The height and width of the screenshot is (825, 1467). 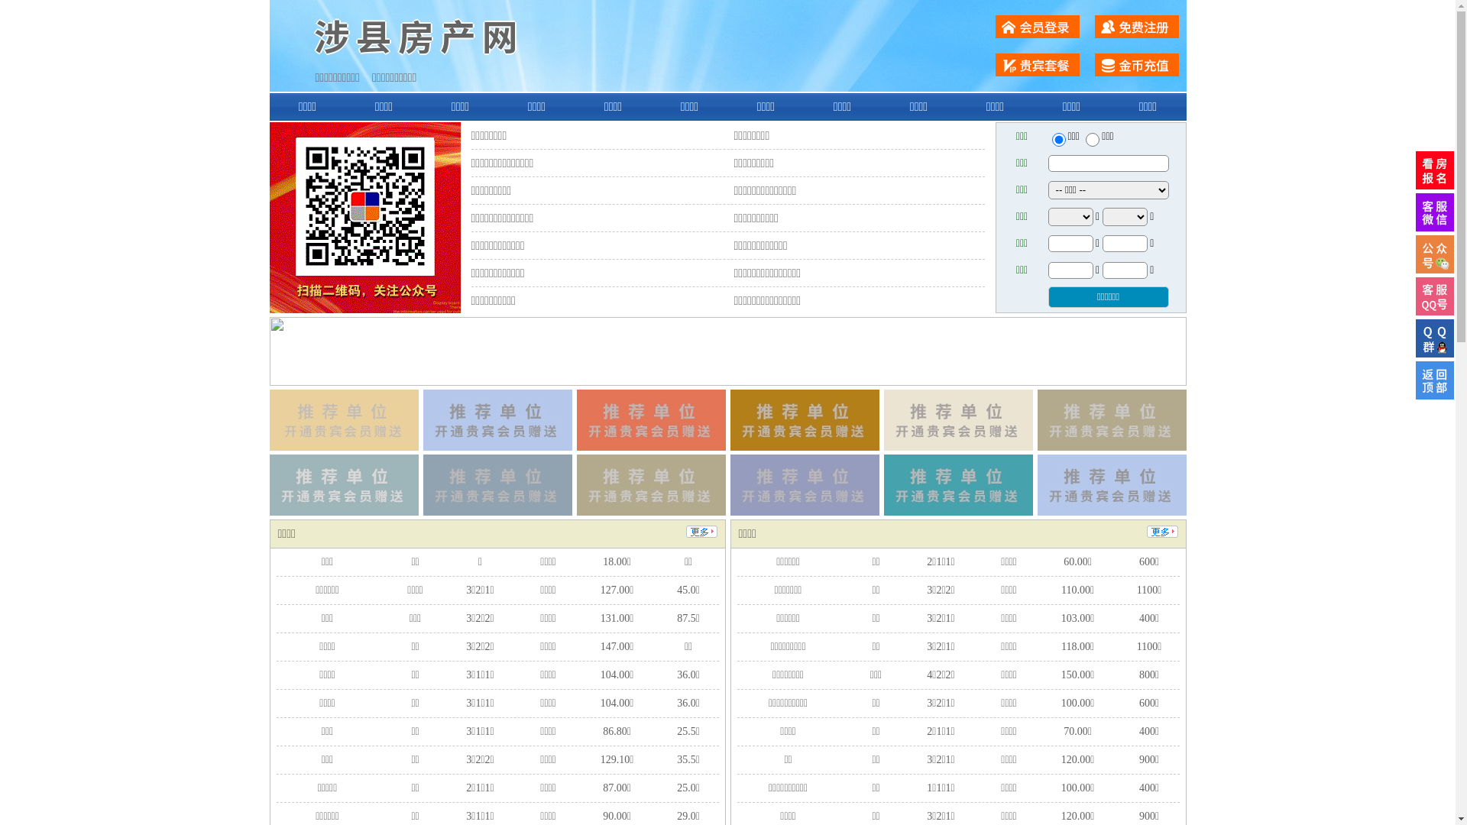 What do you see at coordinates (1058, 140) in the screenshot?
I see `ershou` at bounding box center [1058, 140].